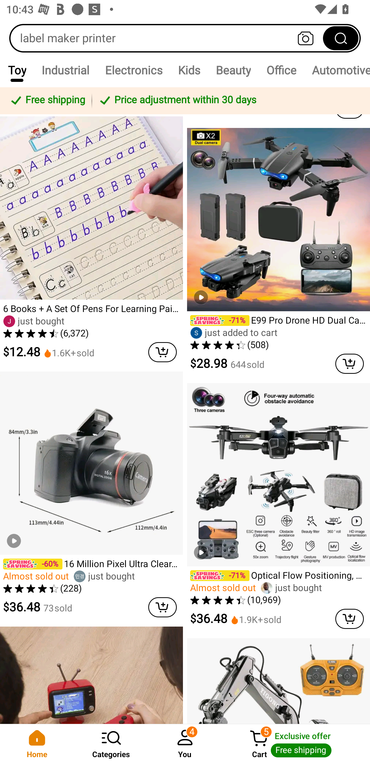  What do you see at coordinates (349, 364) in the screenshot?
I see `cart delete` at bounding box center [349, 364].